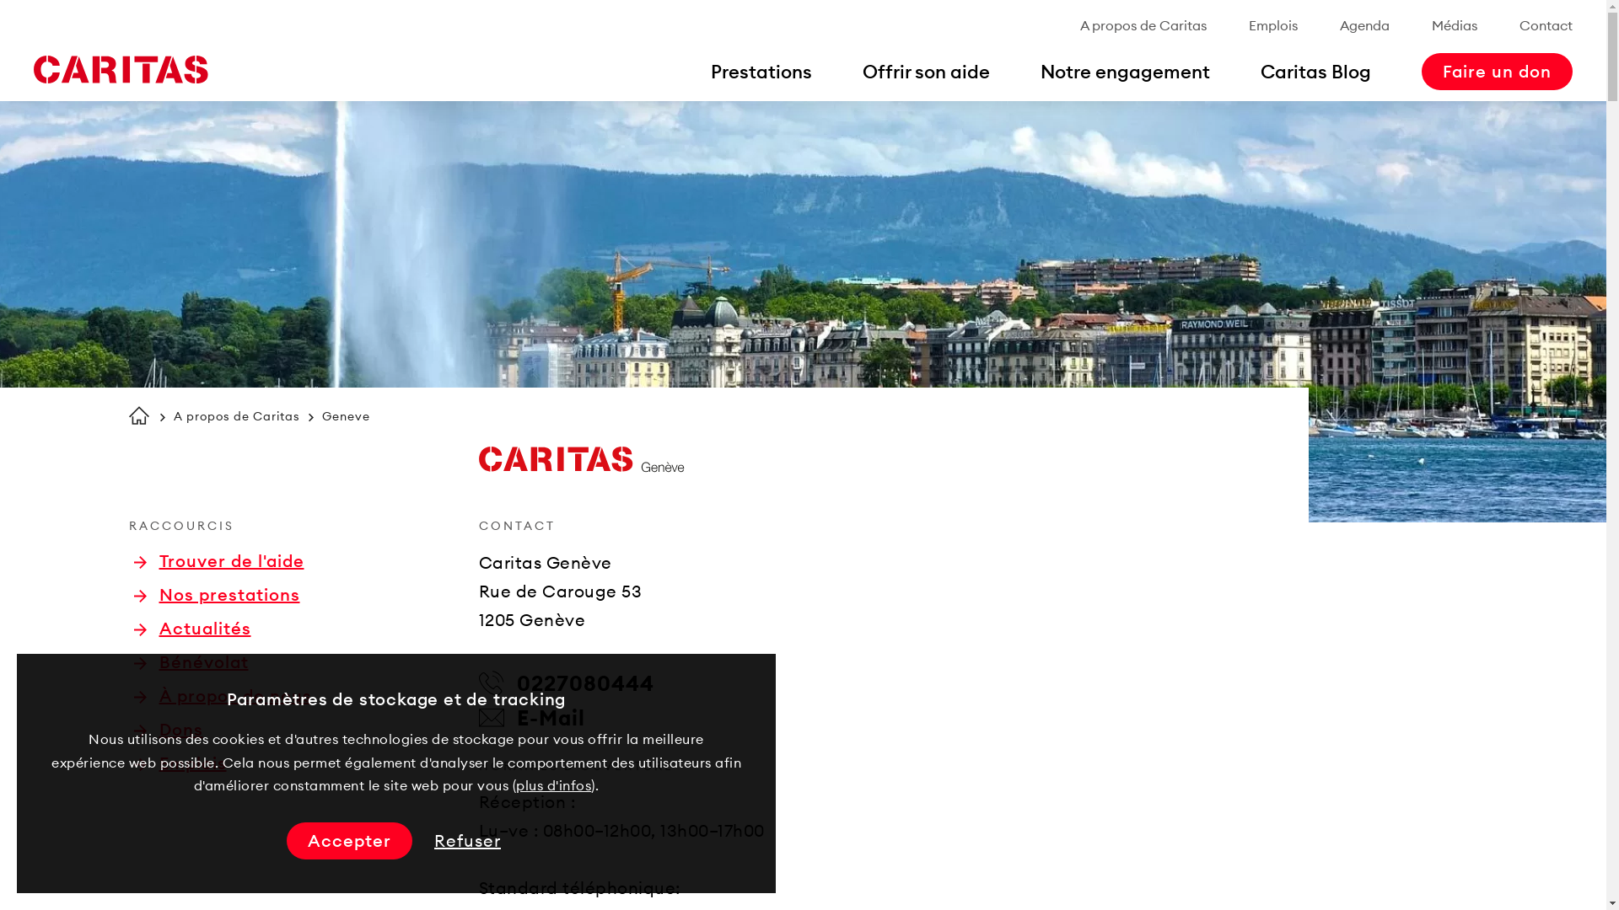  Describe the element at coordinates (1315, 72) in the screenshot. I see `Caritas Blog` at that location.